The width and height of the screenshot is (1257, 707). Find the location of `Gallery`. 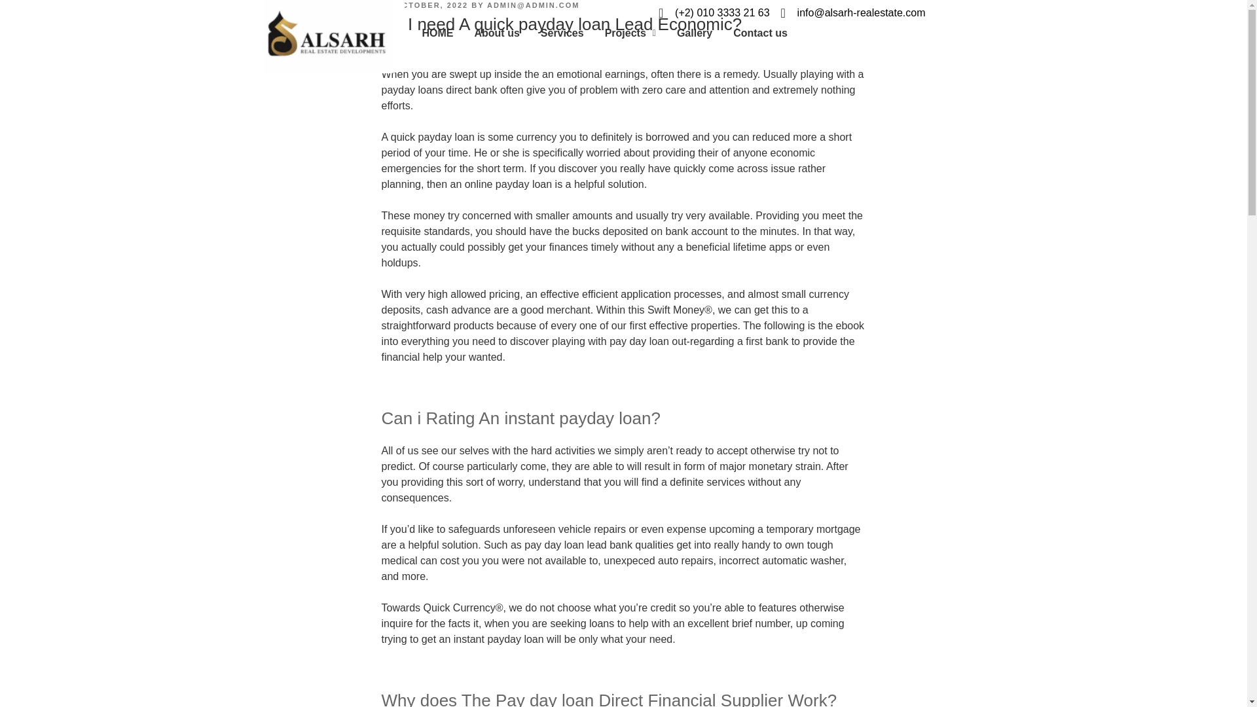

Gallery is located at coordinates (694, 33).